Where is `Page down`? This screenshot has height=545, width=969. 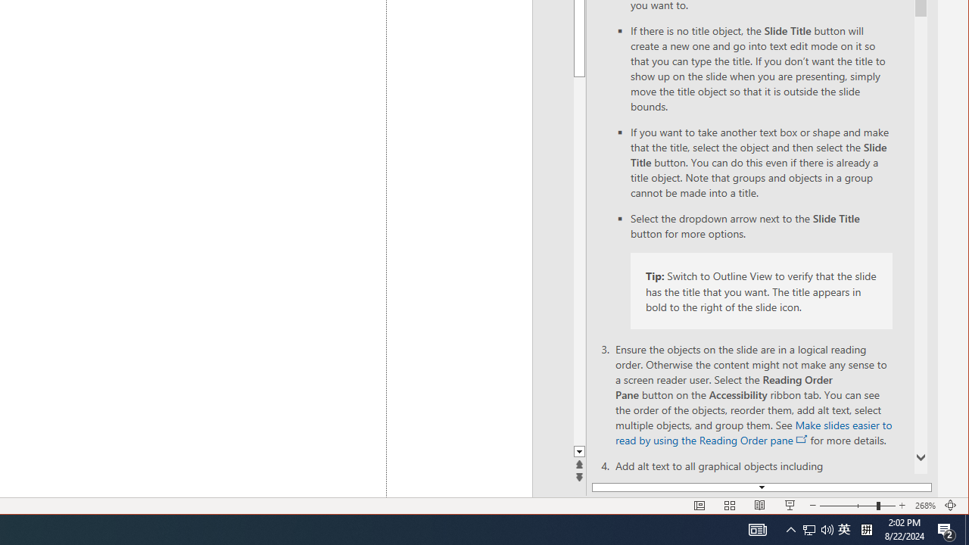 Page down is located at coordinates (734, 261).